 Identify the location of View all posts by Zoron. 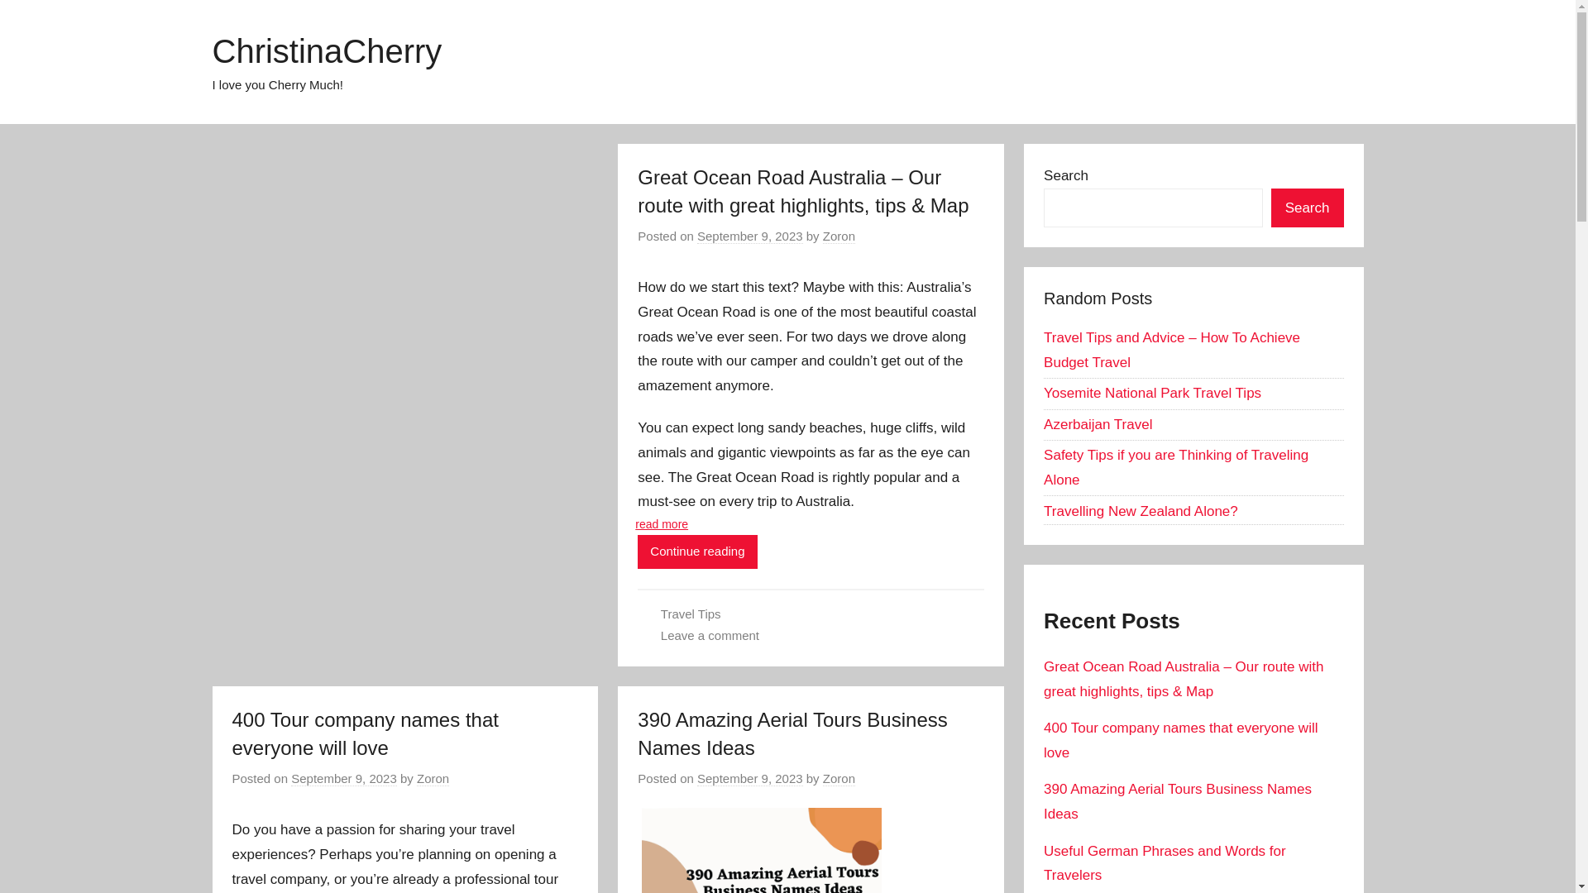
(433, 779).